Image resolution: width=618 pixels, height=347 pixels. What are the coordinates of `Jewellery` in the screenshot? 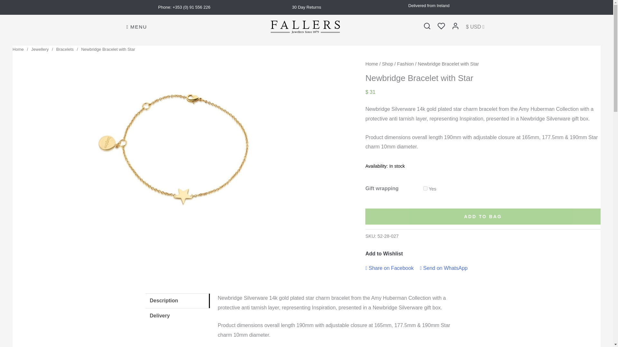 It's located at (40, 49).